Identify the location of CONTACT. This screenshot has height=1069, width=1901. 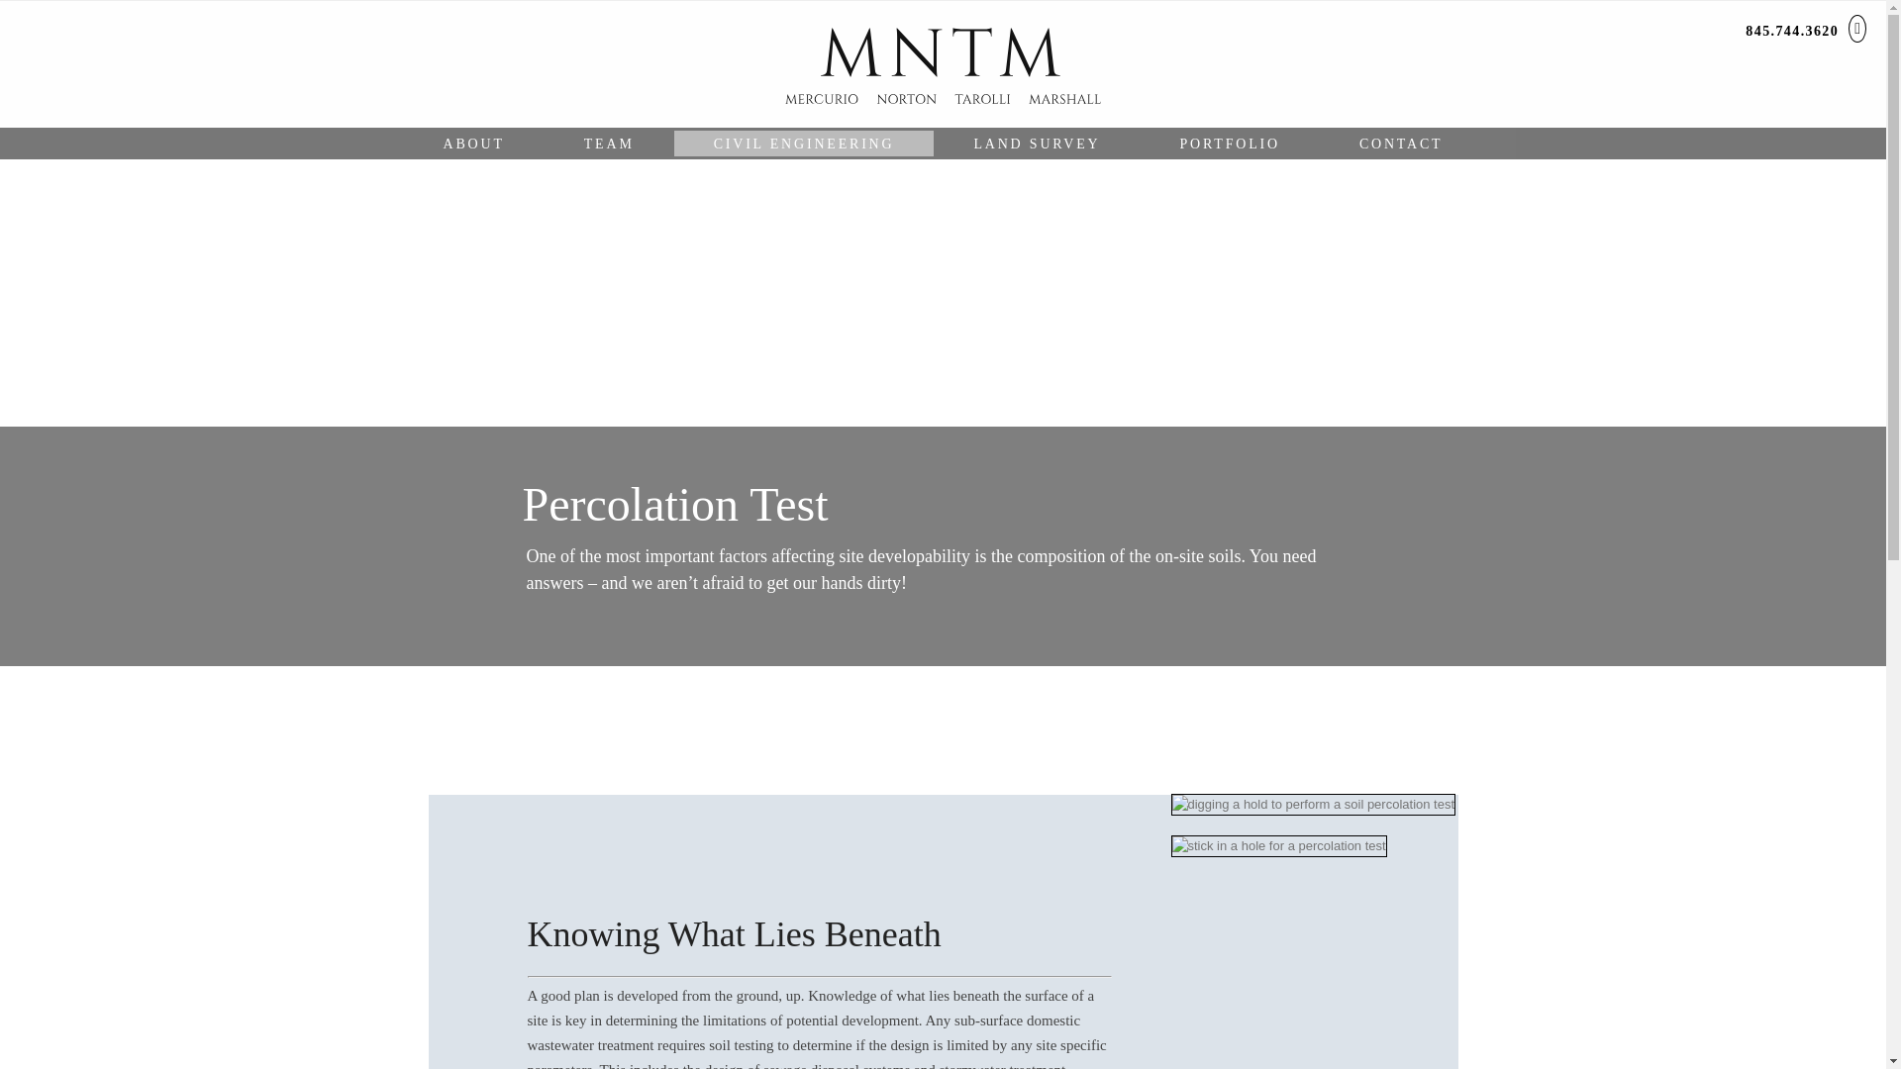
(1402, 145).